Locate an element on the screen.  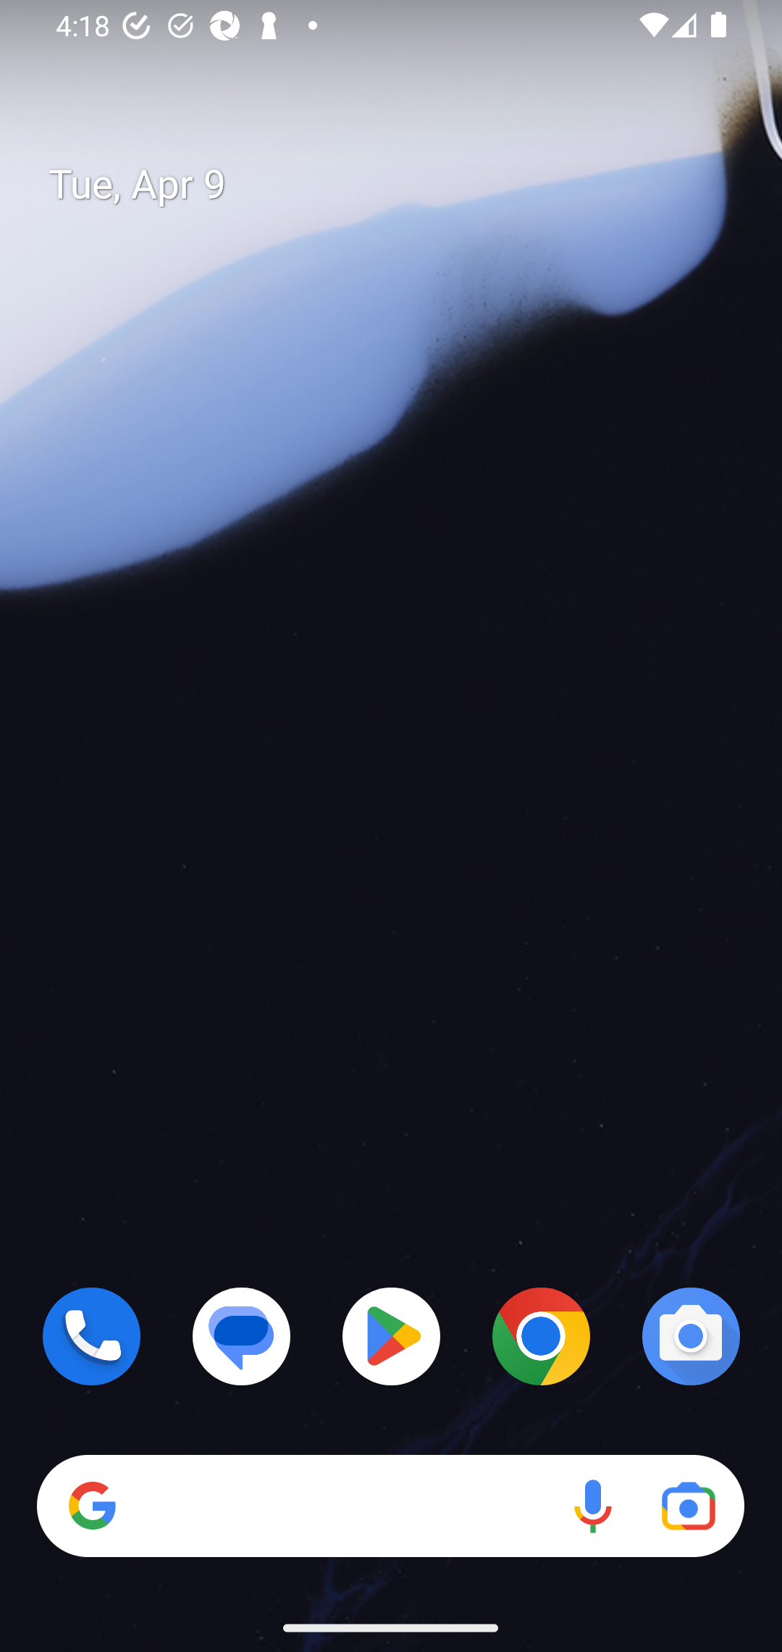
Tue, Apr 9 is located at coordinates (407, 185).